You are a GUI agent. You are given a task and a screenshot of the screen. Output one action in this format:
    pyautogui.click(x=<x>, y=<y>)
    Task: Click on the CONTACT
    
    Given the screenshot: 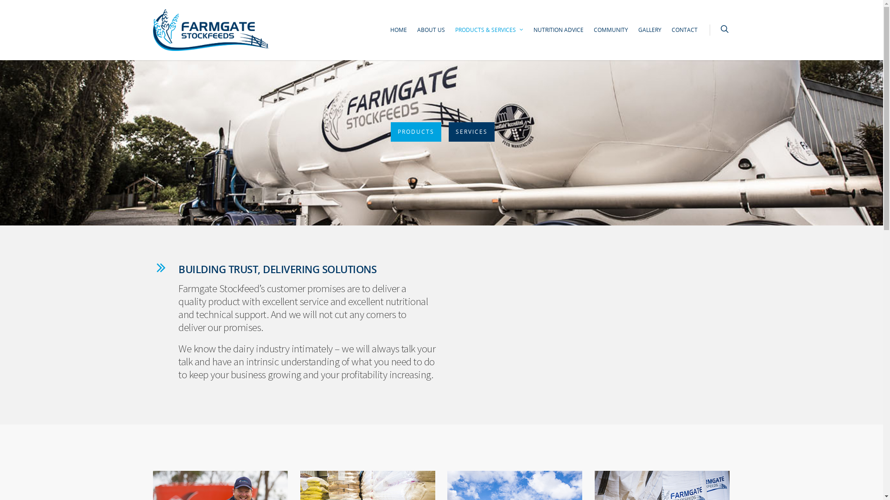 What is the action you would take?
    pyautogui.click(x=685, y=35)
    